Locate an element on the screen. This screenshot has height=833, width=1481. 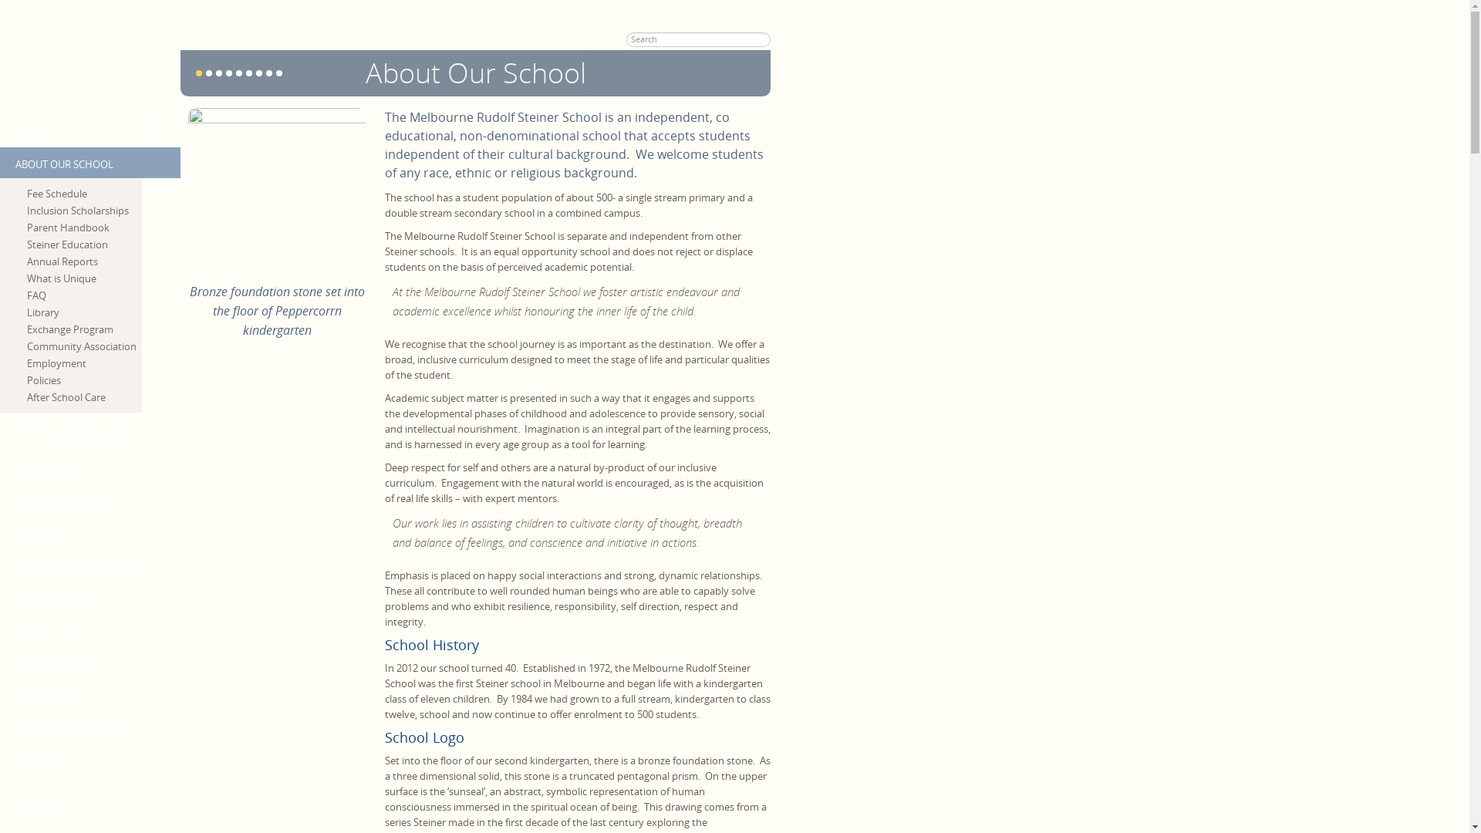
CURRICULUM is located at coordinates (85, 464).